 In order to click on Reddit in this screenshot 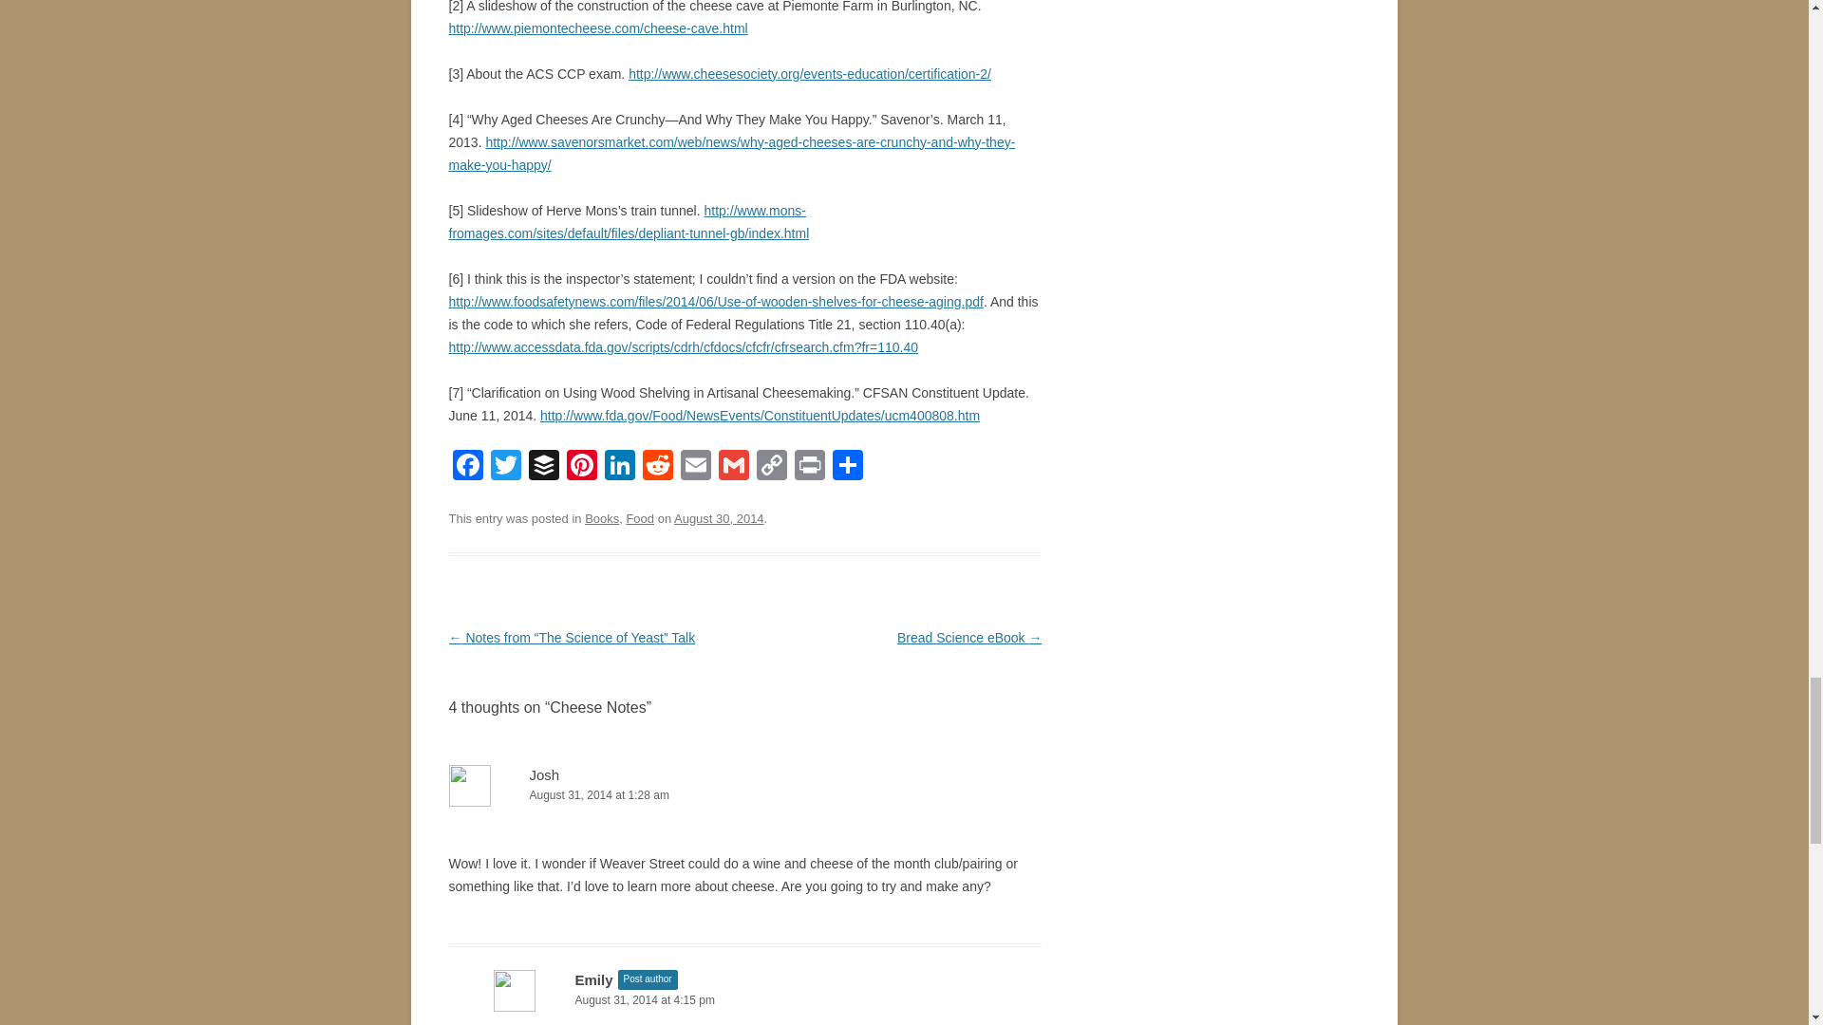, I will do `click(657, 467)`.